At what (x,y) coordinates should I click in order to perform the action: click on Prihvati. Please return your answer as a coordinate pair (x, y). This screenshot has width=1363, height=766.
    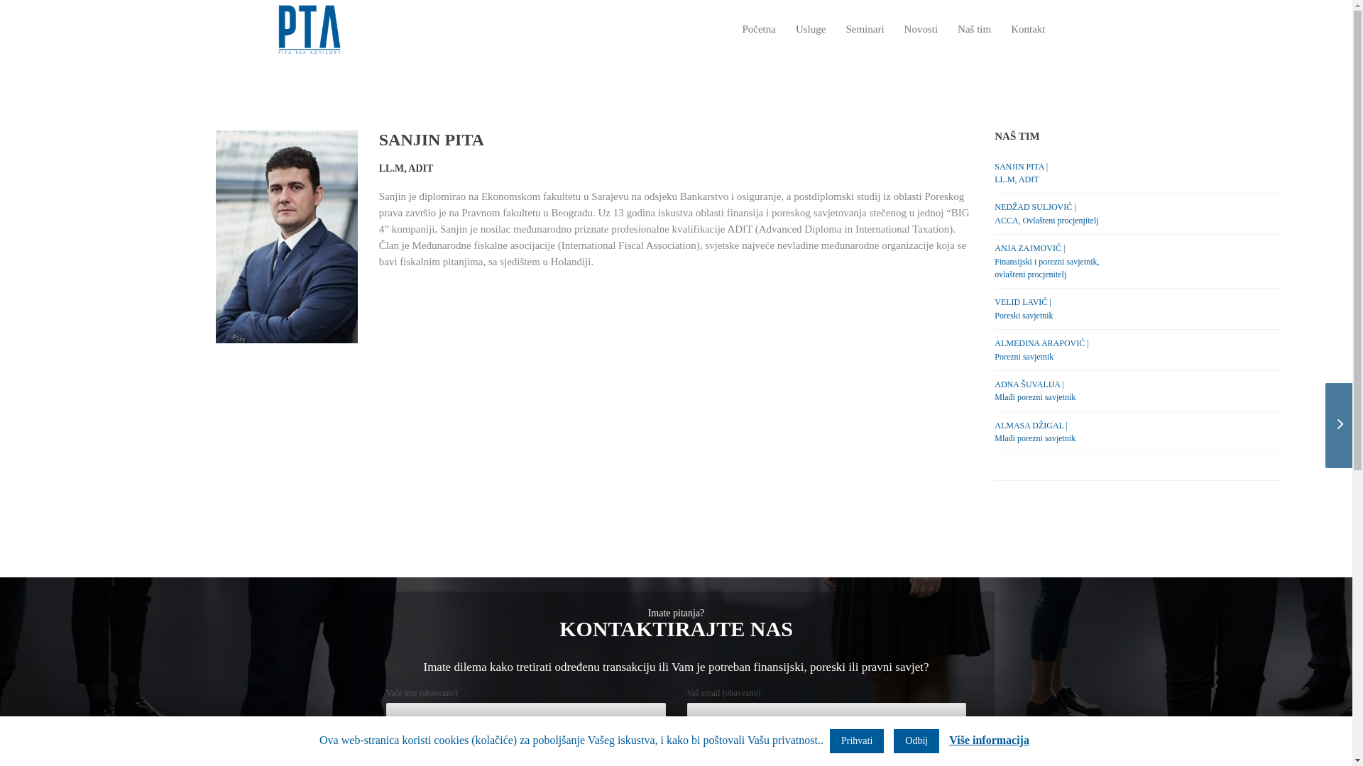
    Looking at the image, I should click on (857, 741).